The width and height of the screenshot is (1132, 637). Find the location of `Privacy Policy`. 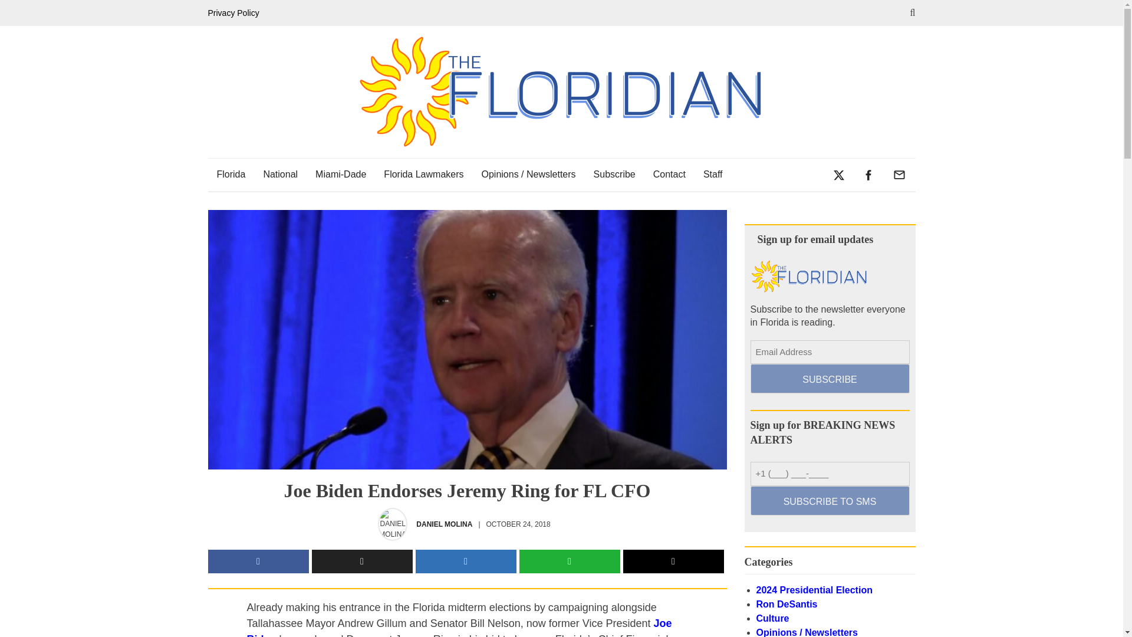

Privacy Policy is located at coordinates (236, 13).